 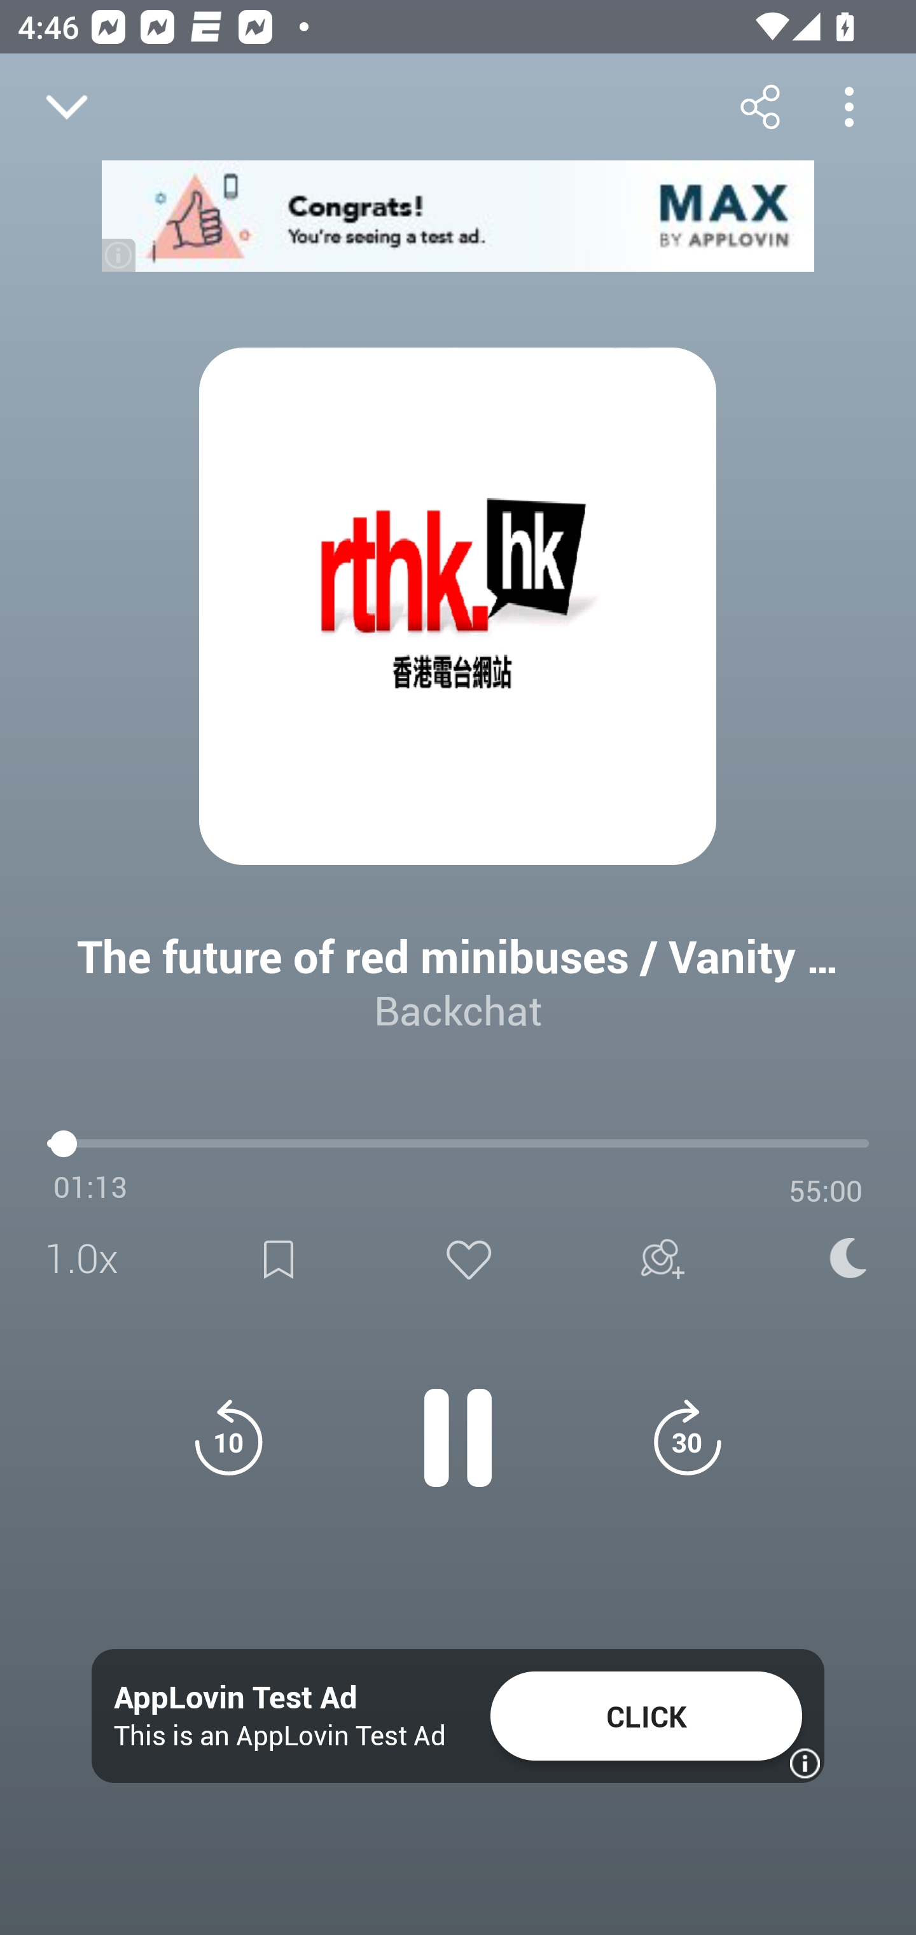 What do you see at coordinates (826, 1190) in the screenshot?
I see `55:00` at bounding box center [826, 1190].